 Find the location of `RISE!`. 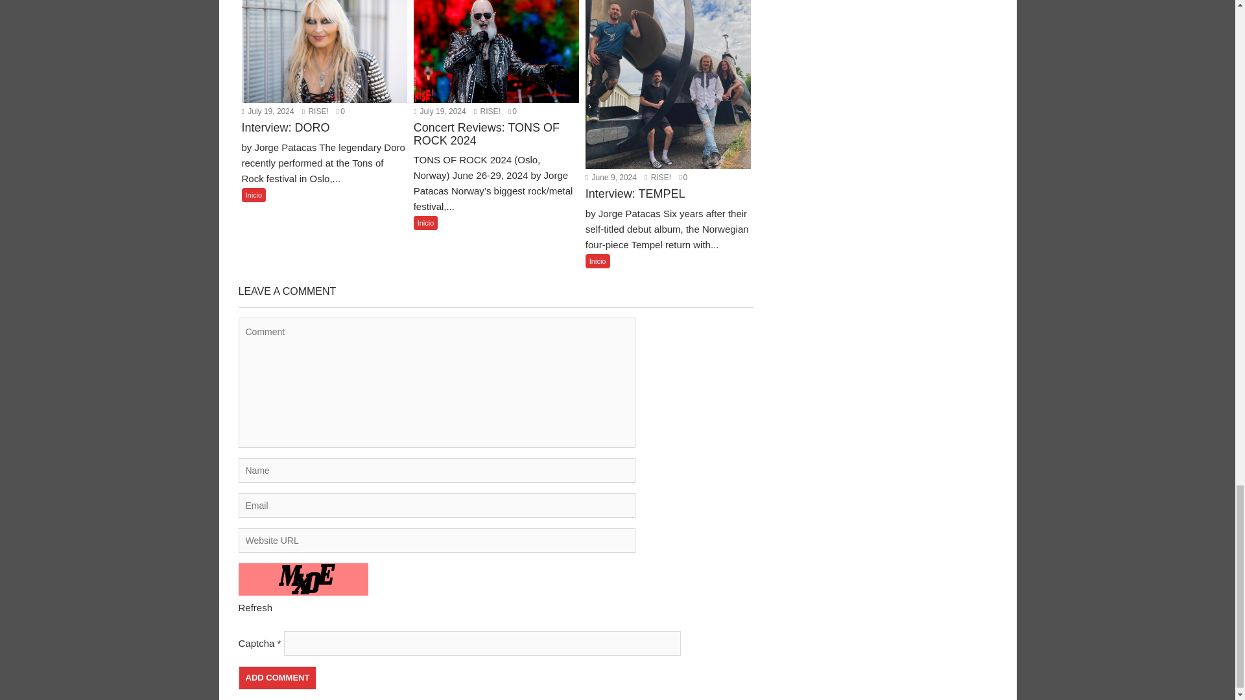

RISE! is located at coordinates (487, 111).